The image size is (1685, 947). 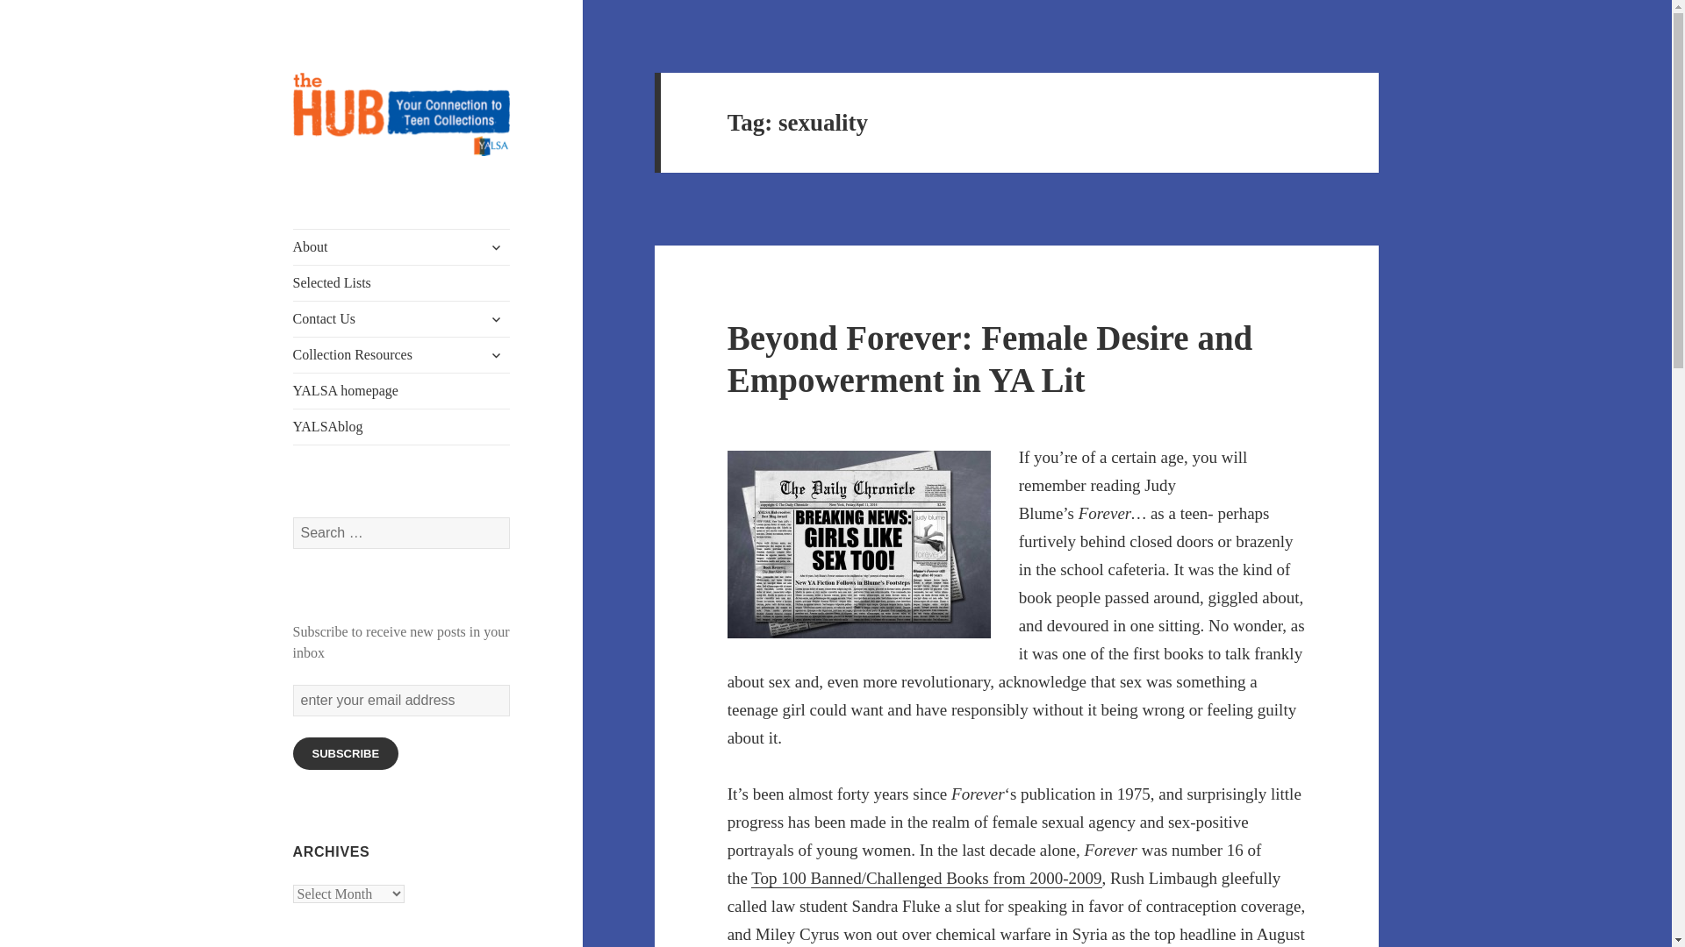 I want to click on SUBSCRIBE, so click(x=346, y=754).